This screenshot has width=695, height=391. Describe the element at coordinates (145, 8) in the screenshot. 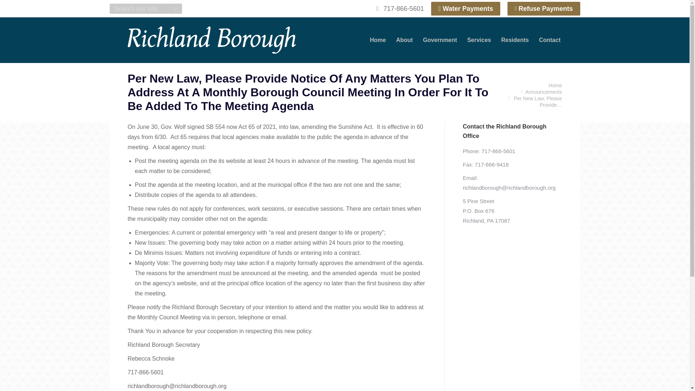

I see `Search form` at that location.